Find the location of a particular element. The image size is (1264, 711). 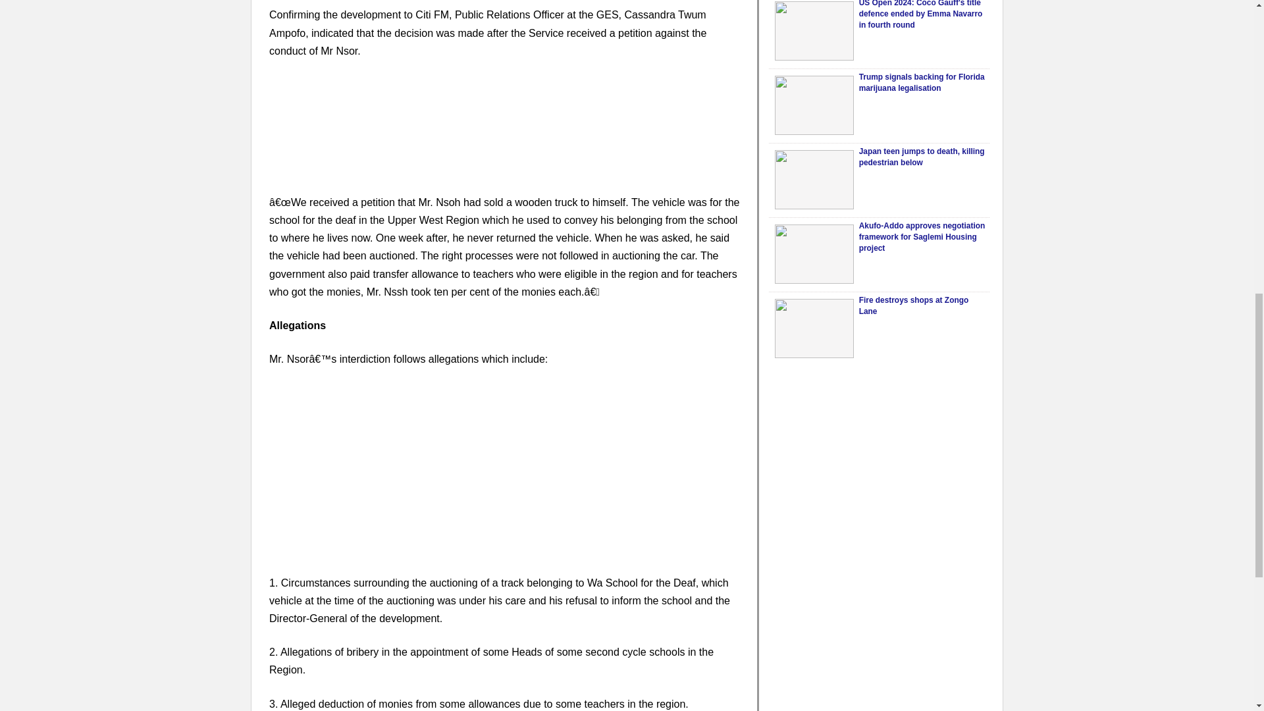

Fire destroys shops at Zongo Lane is located at coordinates (914, 305).